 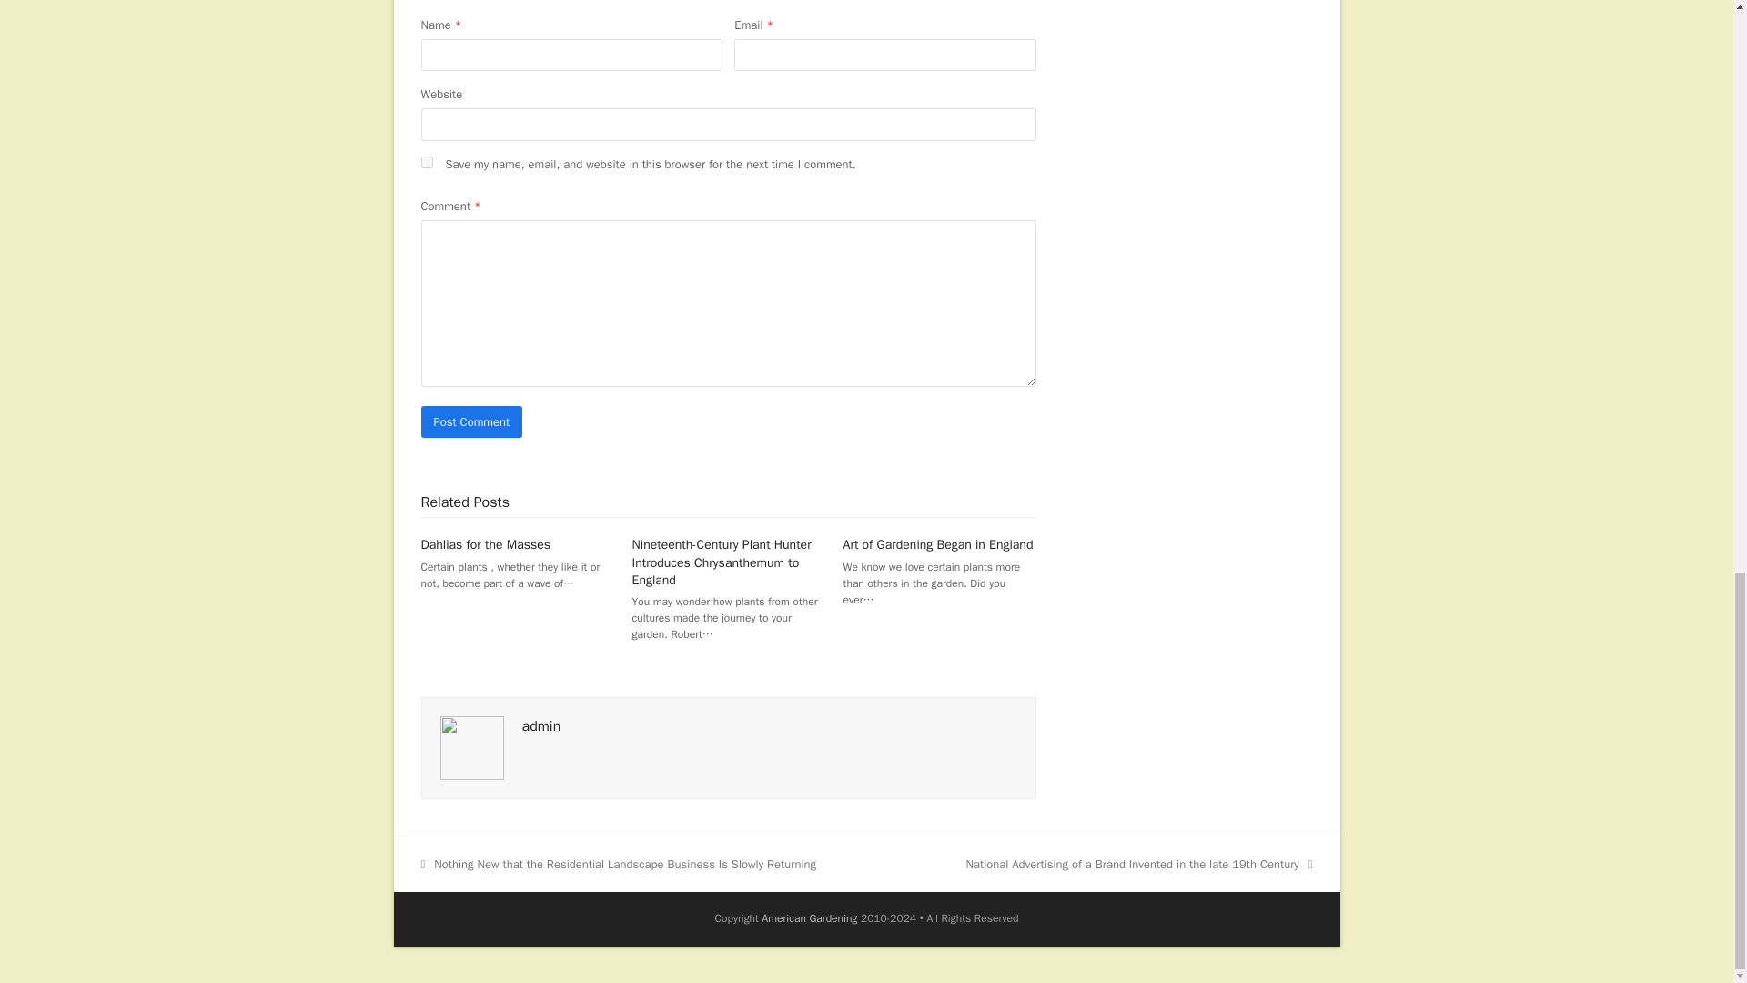 What do you see at coordinates (426, 162) in the screenshot?
I see `yes` at bounding box center [426, 162].